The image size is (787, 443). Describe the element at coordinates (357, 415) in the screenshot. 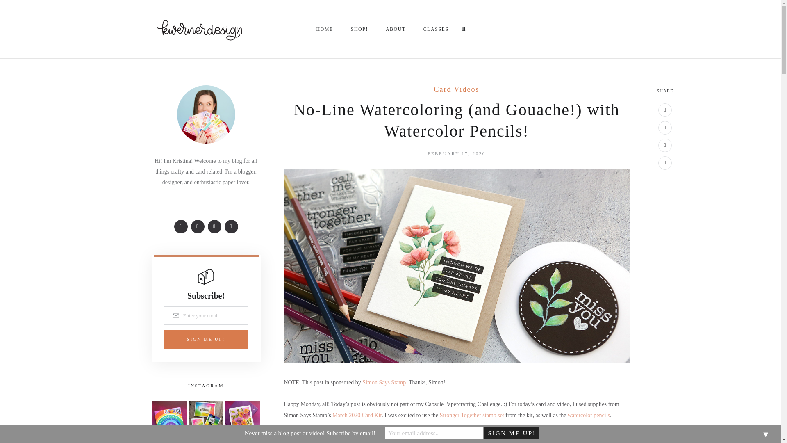

I see `March 2020 Card Kit` at that location.